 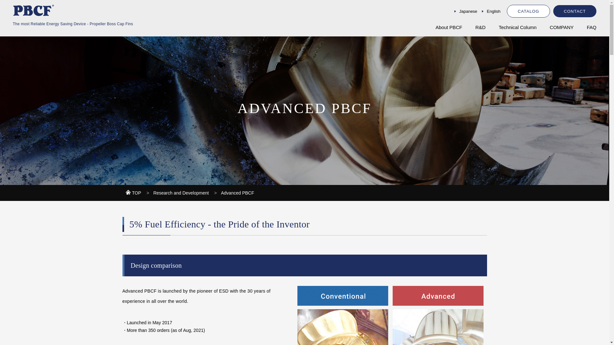 I want to click on English, so click(x=493, y=11).